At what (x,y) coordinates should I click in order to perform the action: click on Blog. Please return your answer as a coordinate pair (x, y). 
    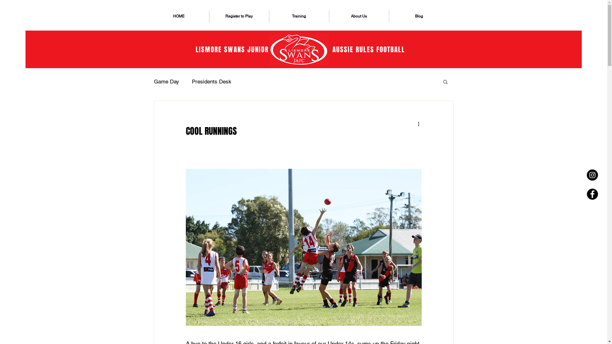
    Looking at the image, I should click on (419, 17).